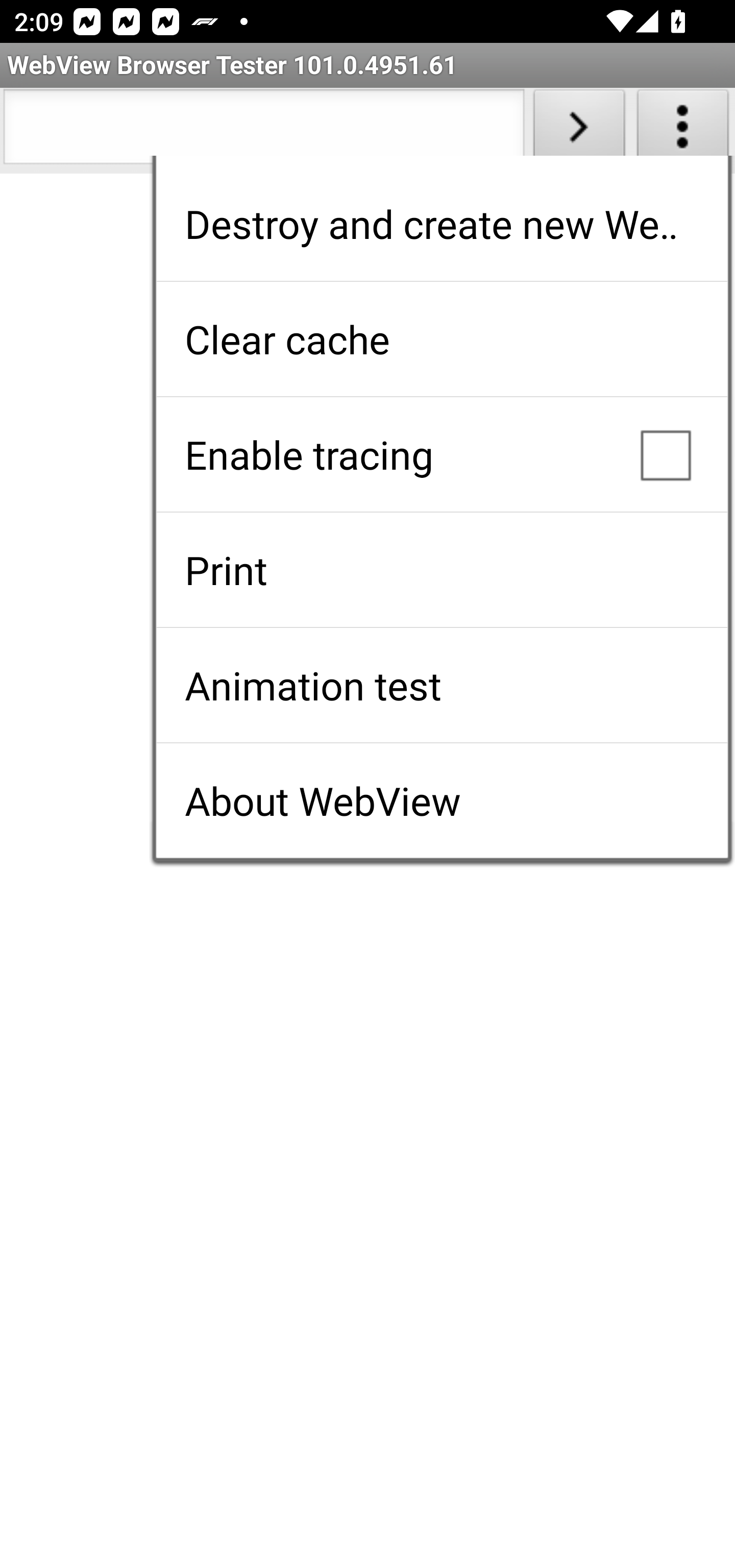 Image resolution: width=735 pixels, height=1552 pixels. What do you see at coordinates (442, 224) in the screenshot?
I see `Destroy and create new WebView` at bounding box center [442, 224].